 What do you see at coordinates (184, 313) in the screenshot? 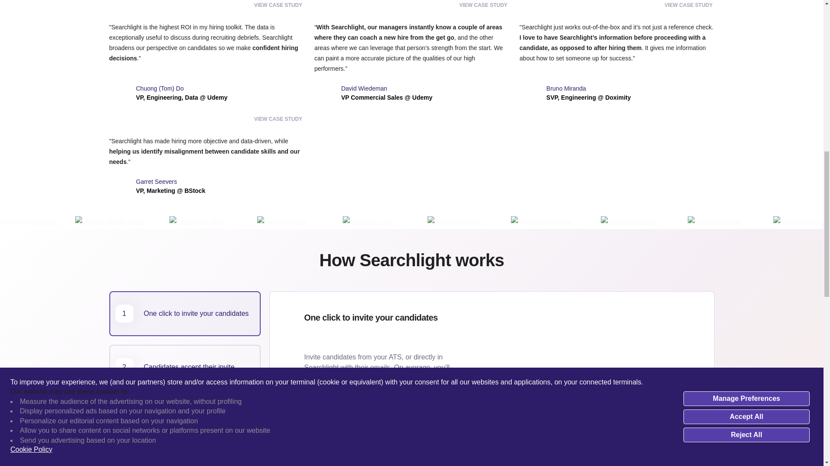
I see `VIEW CASE STUDY` at bounding box center [184, 313].